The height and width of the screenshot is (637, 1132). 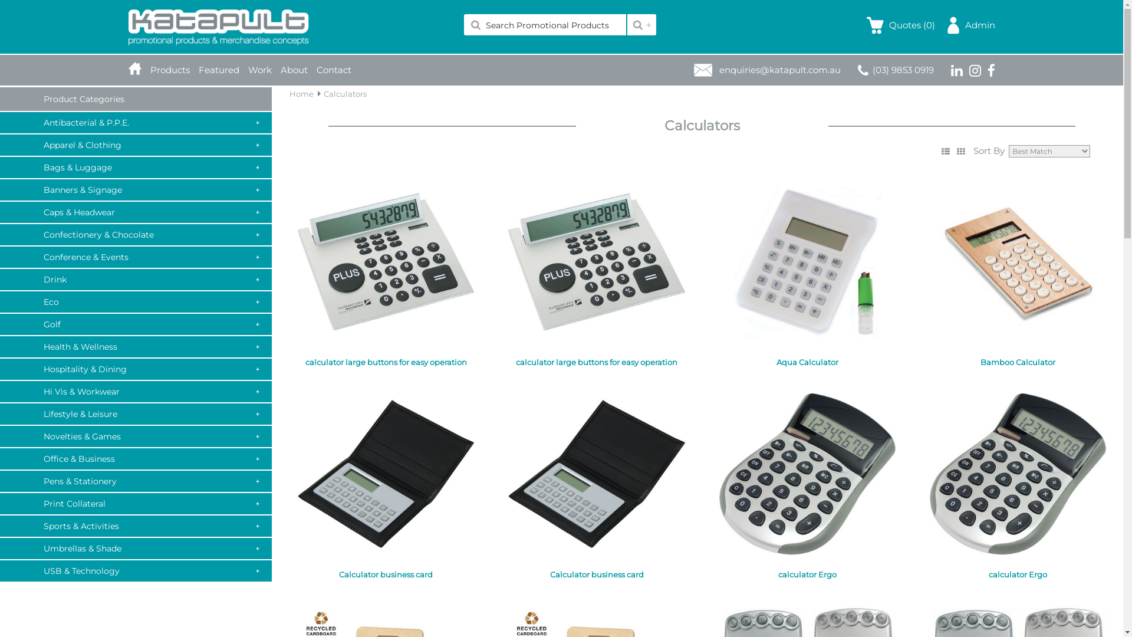 I want to click on Contact, so click(x=334, y=70).